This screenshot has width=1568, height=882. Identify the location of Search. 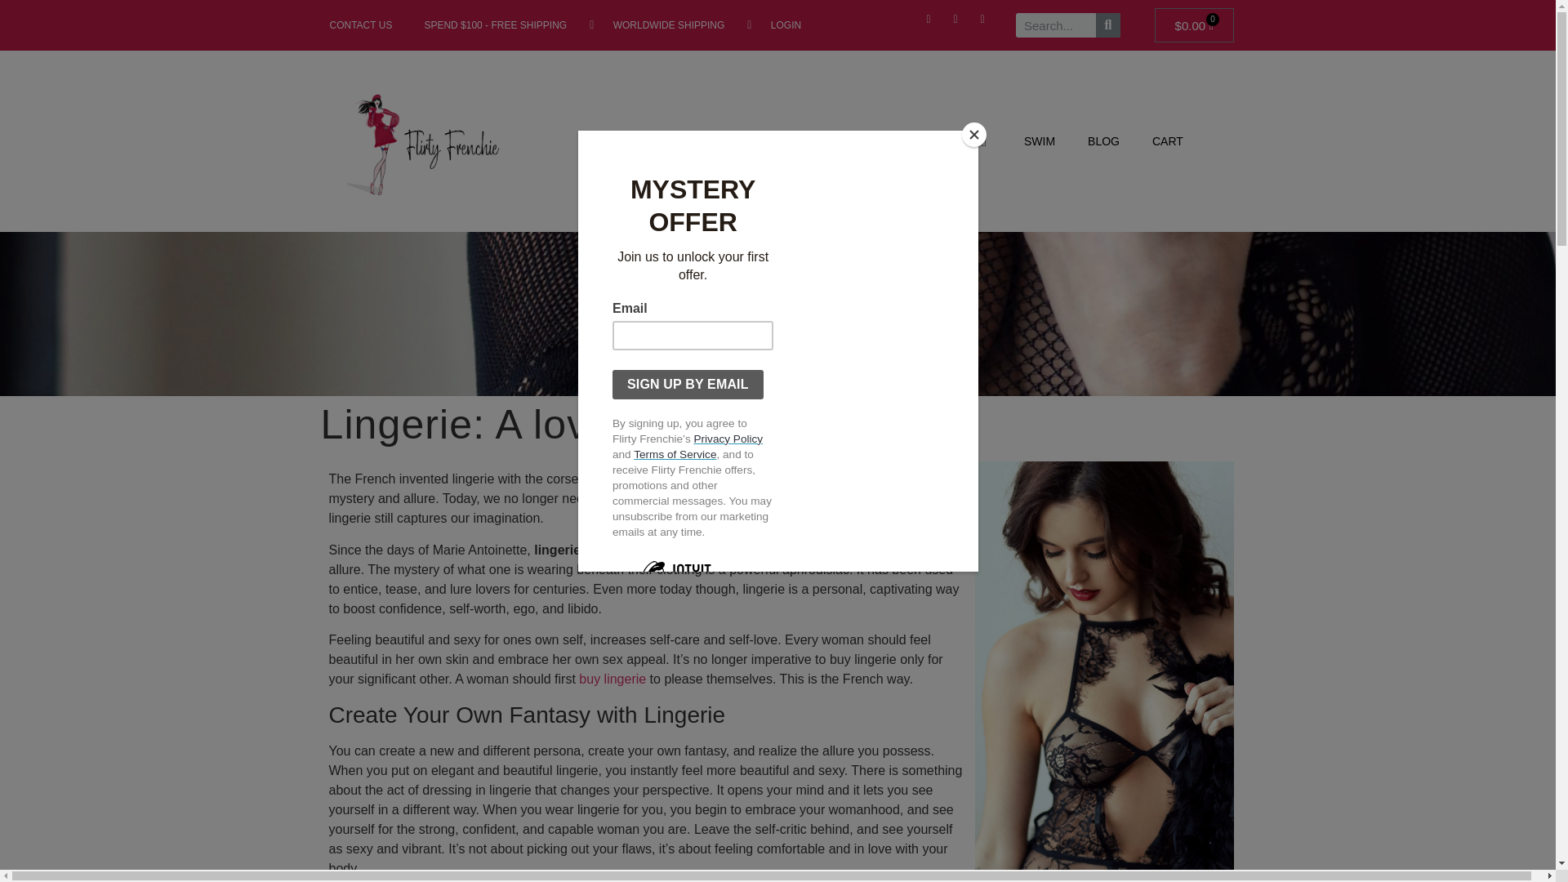
(1108, 25).